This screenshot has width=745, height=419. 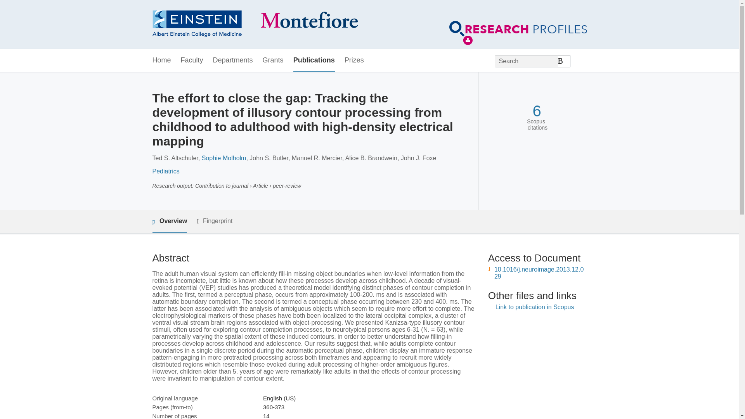 I want to click on Link to publication in Scopus, so click(x=535, y=307).